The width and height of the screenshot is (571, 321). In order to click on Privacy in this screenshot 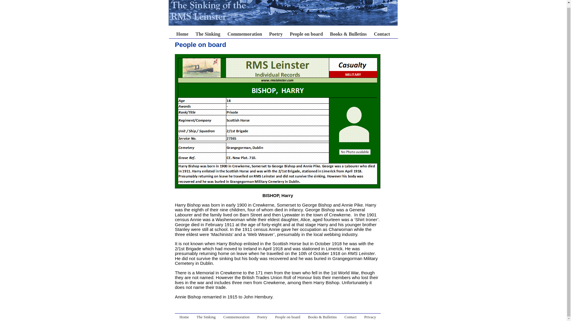, I will do `click(370, 317)`.